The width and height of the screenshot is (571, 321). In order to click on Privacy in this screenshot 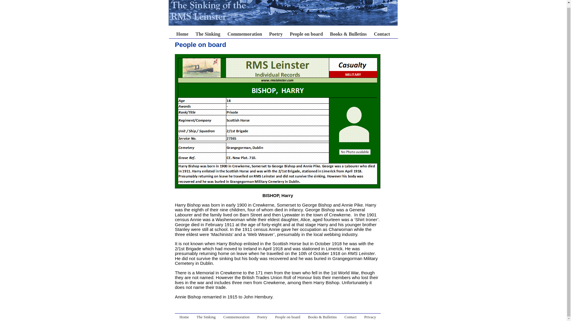, I will do `click(370, 317)`.